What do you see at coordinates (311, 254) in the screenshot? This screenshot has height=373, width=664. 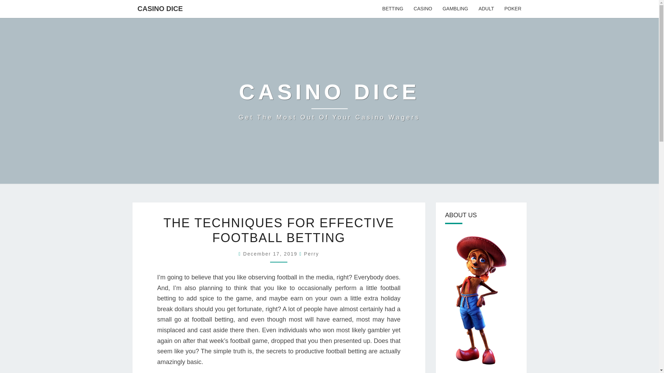 I see `Perry` at bounding box center [311, 254].